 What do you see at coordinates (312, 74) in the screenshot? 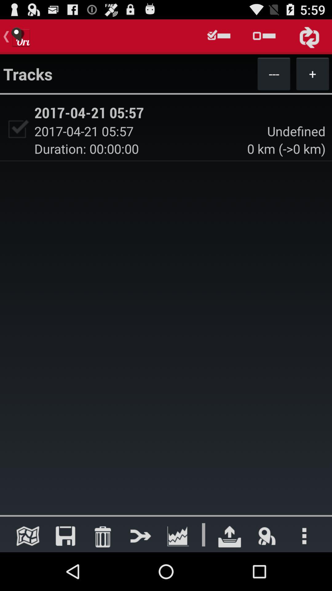
I see `turn off the icon to the right of the --- item` at bounding box center [312, 74].